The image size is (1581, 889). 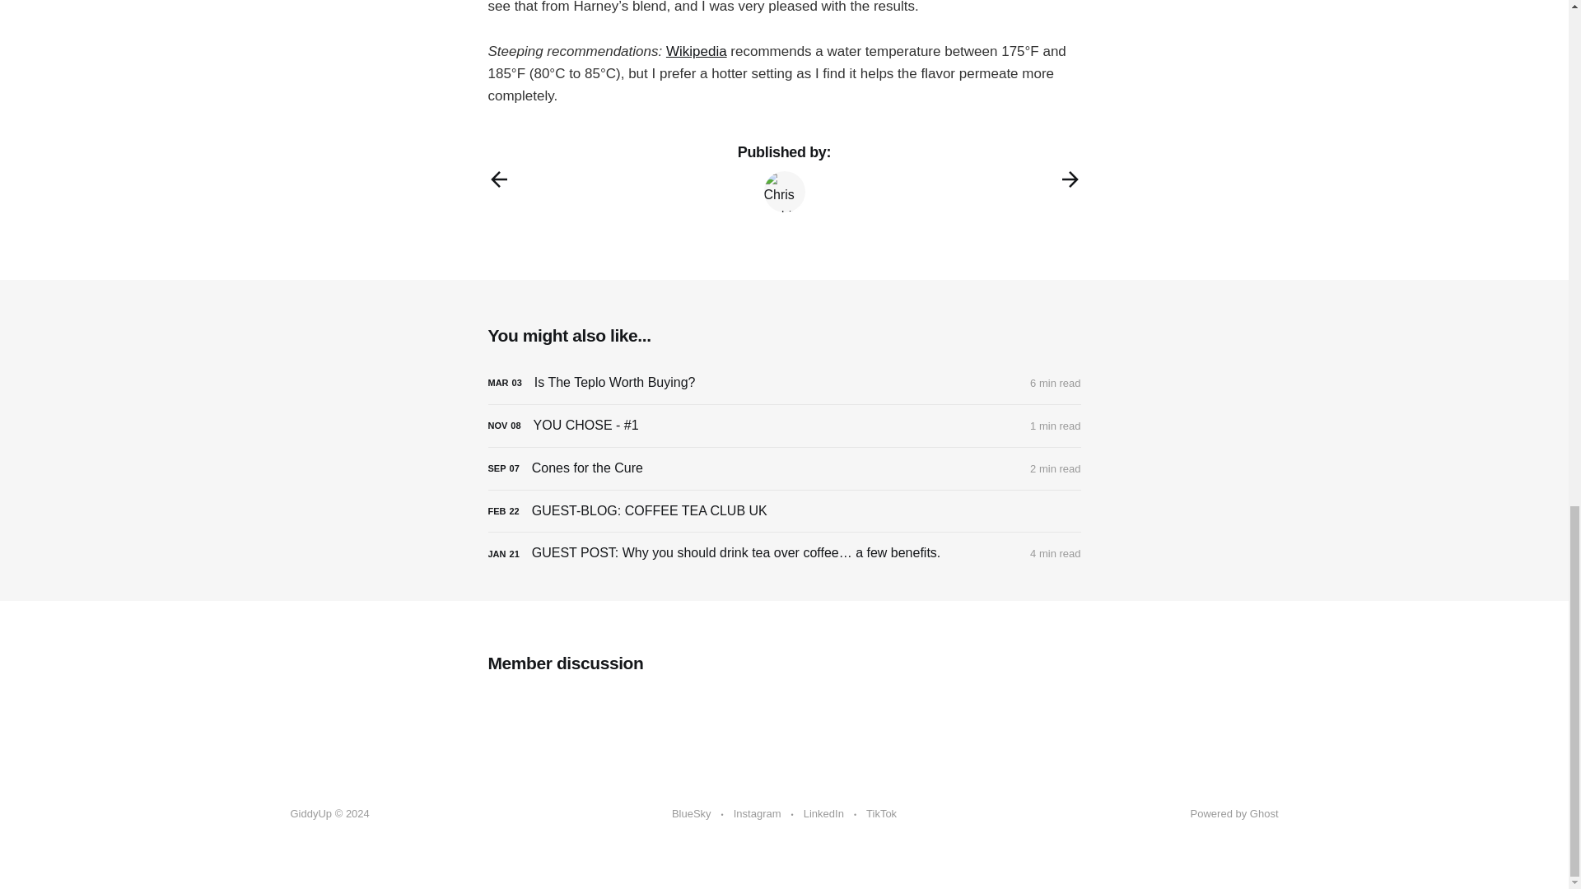 I want to click on Wikipedia, so click(x=697, y=51).